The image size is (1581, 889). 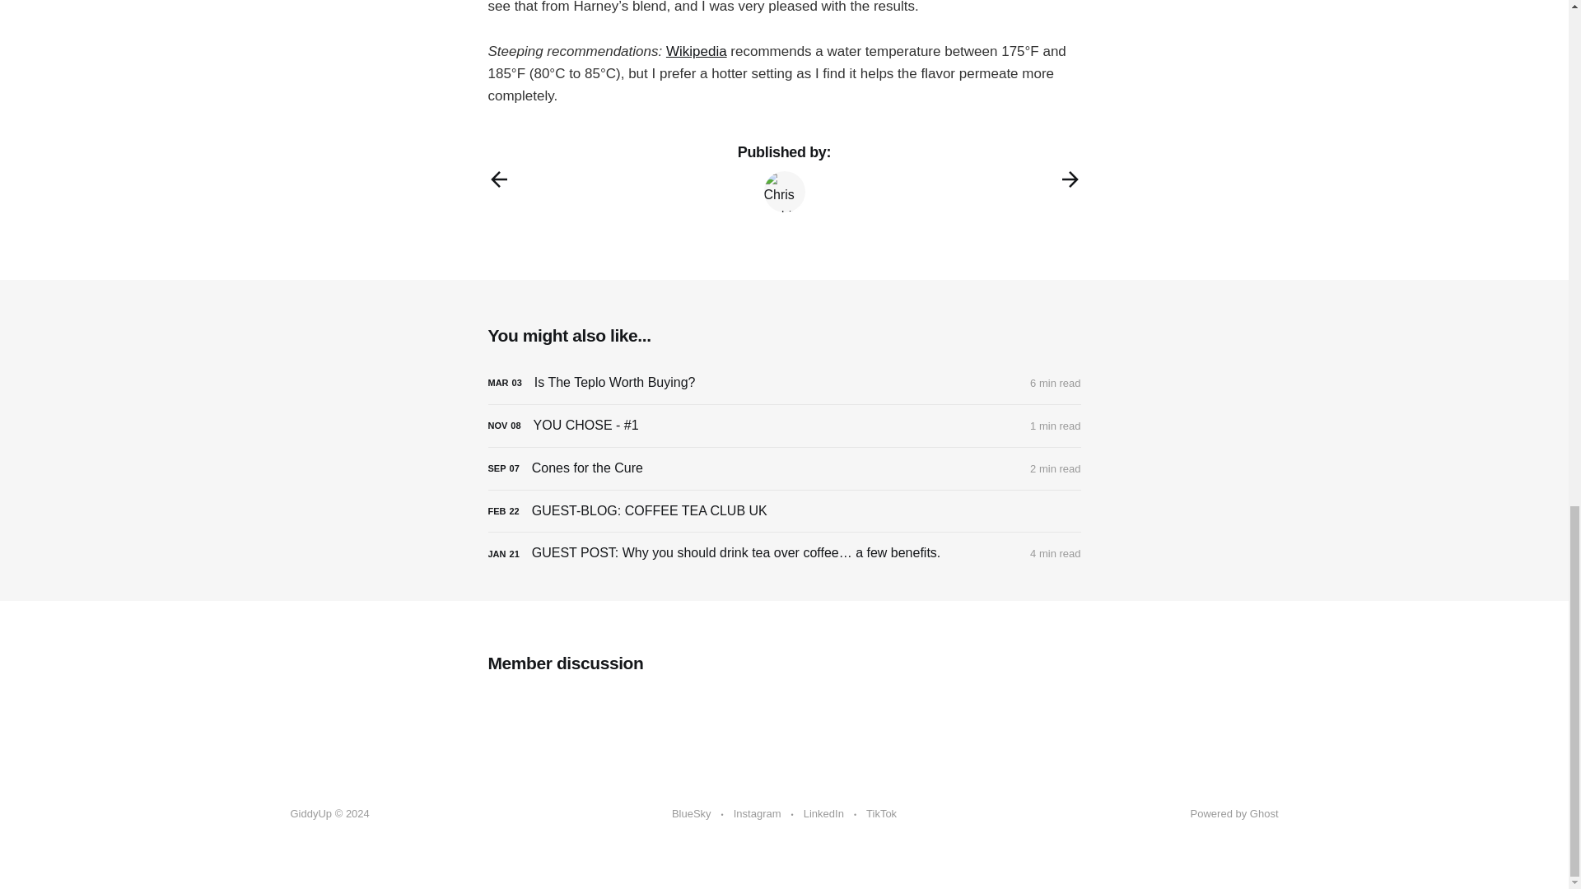 I want to click on Wikipedia, so click(x=697, y=51).